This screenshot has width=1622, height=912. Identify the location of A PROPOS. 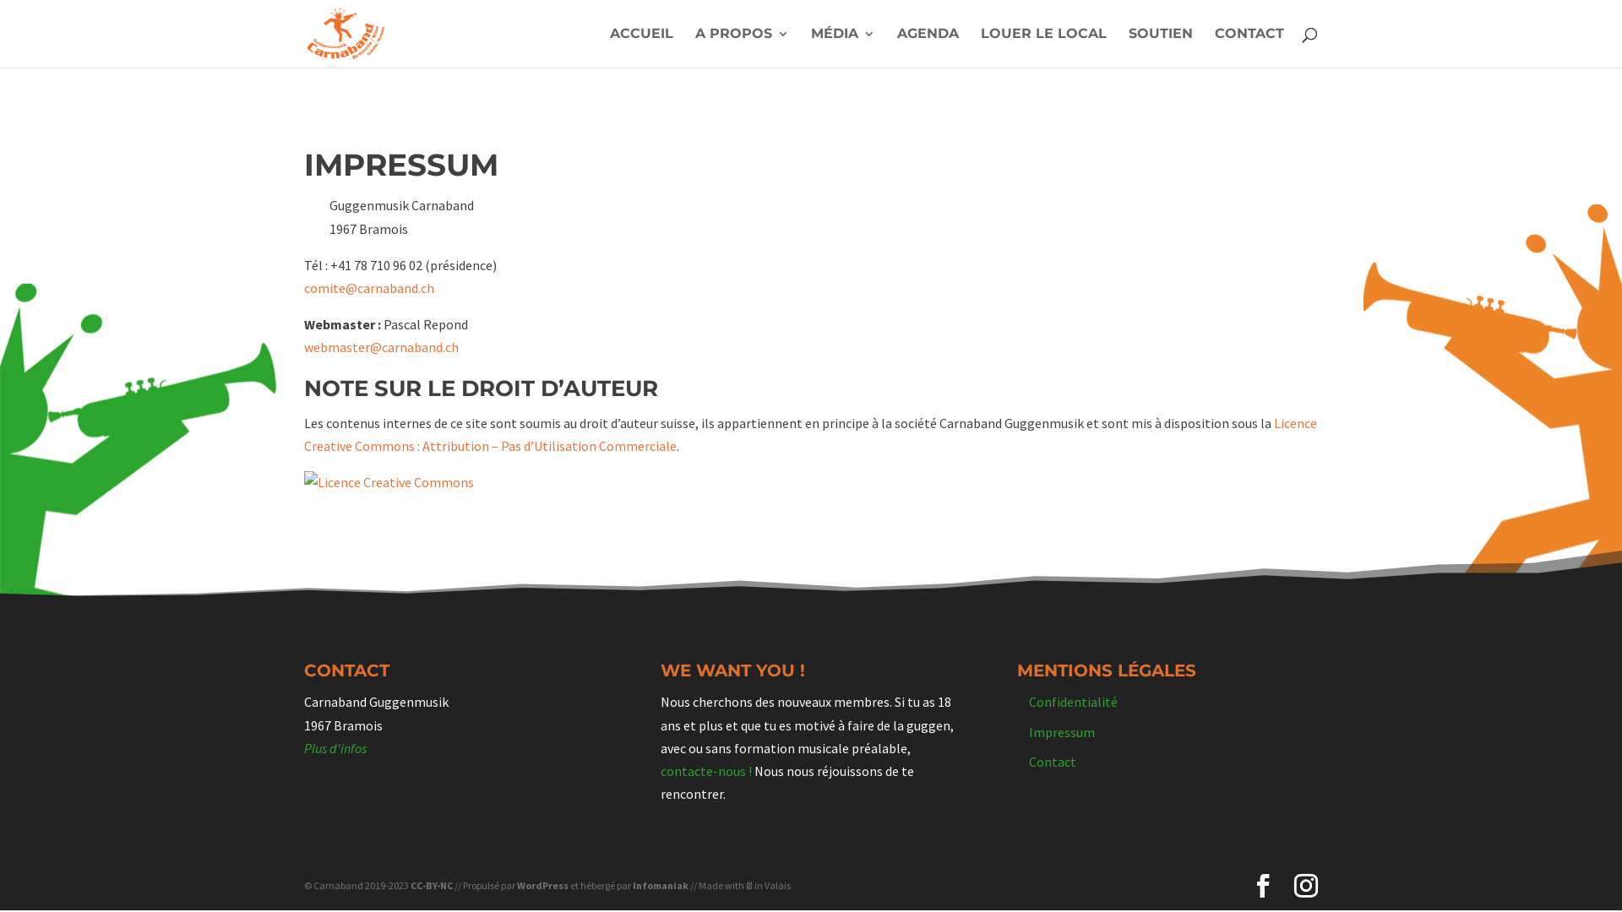
(742, 47).